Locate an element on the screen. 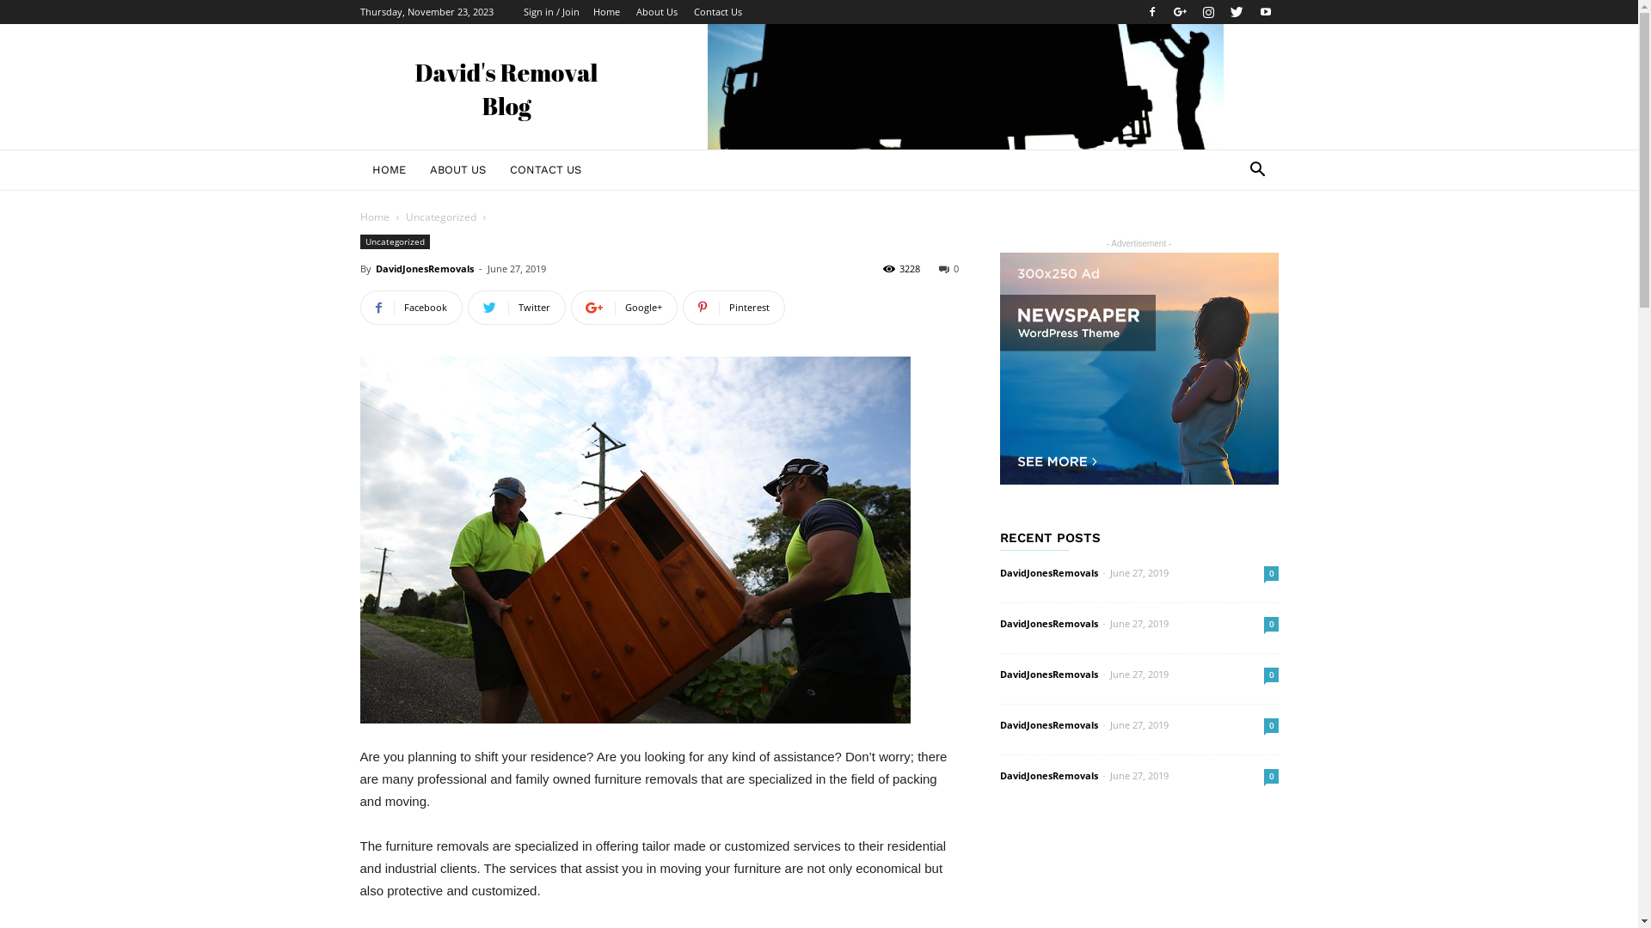  Uncategorized is located at coordinates (441, 217).